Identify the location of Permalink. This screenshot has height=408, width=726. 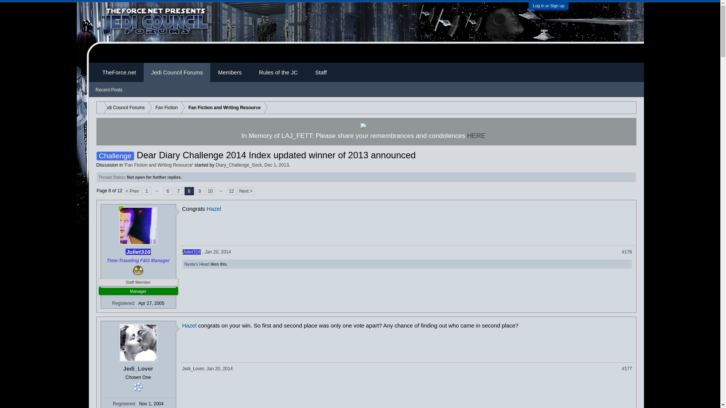
(627, 368).